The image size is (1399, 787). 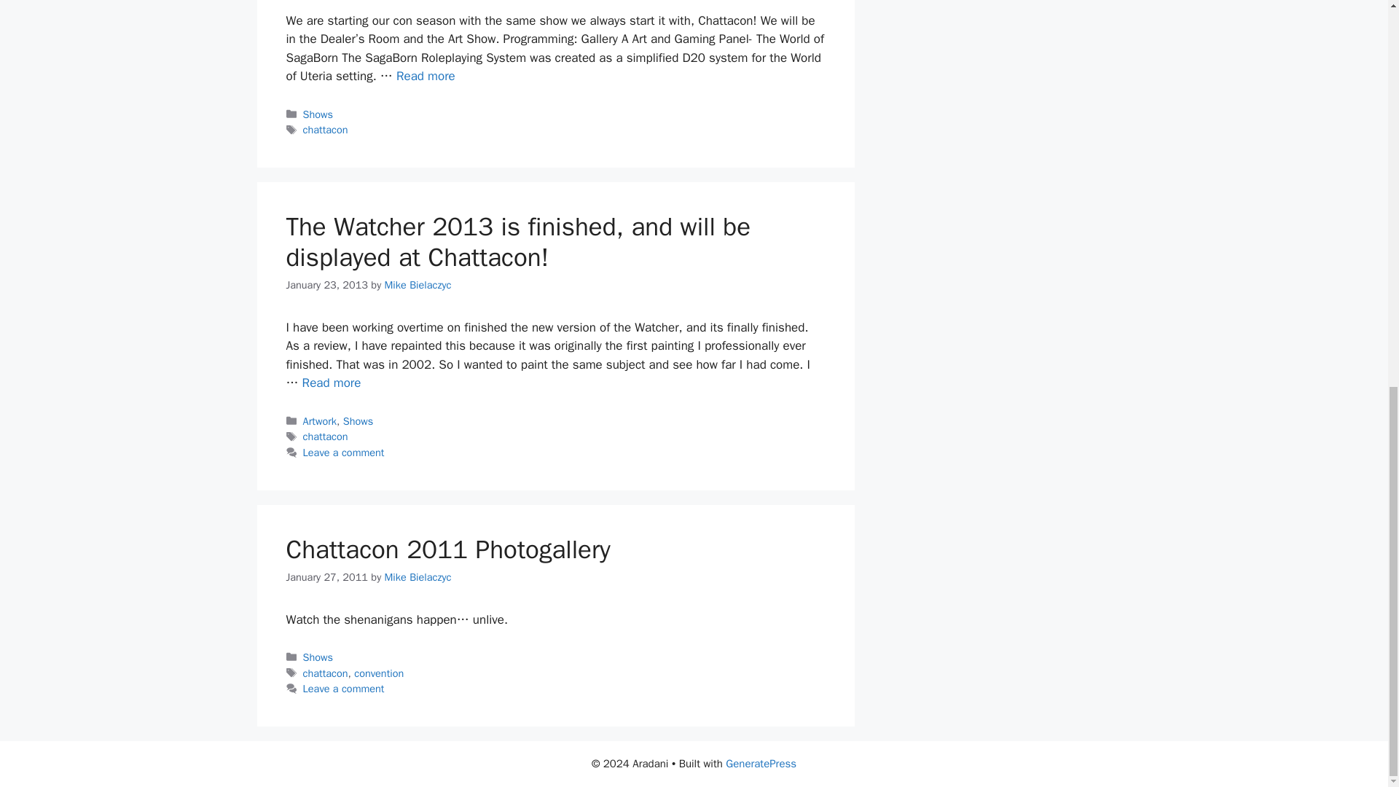 What do you see at coordinates (326, 436) in the screenshot?
I see `chattacon` at bounding box center [326, 436].